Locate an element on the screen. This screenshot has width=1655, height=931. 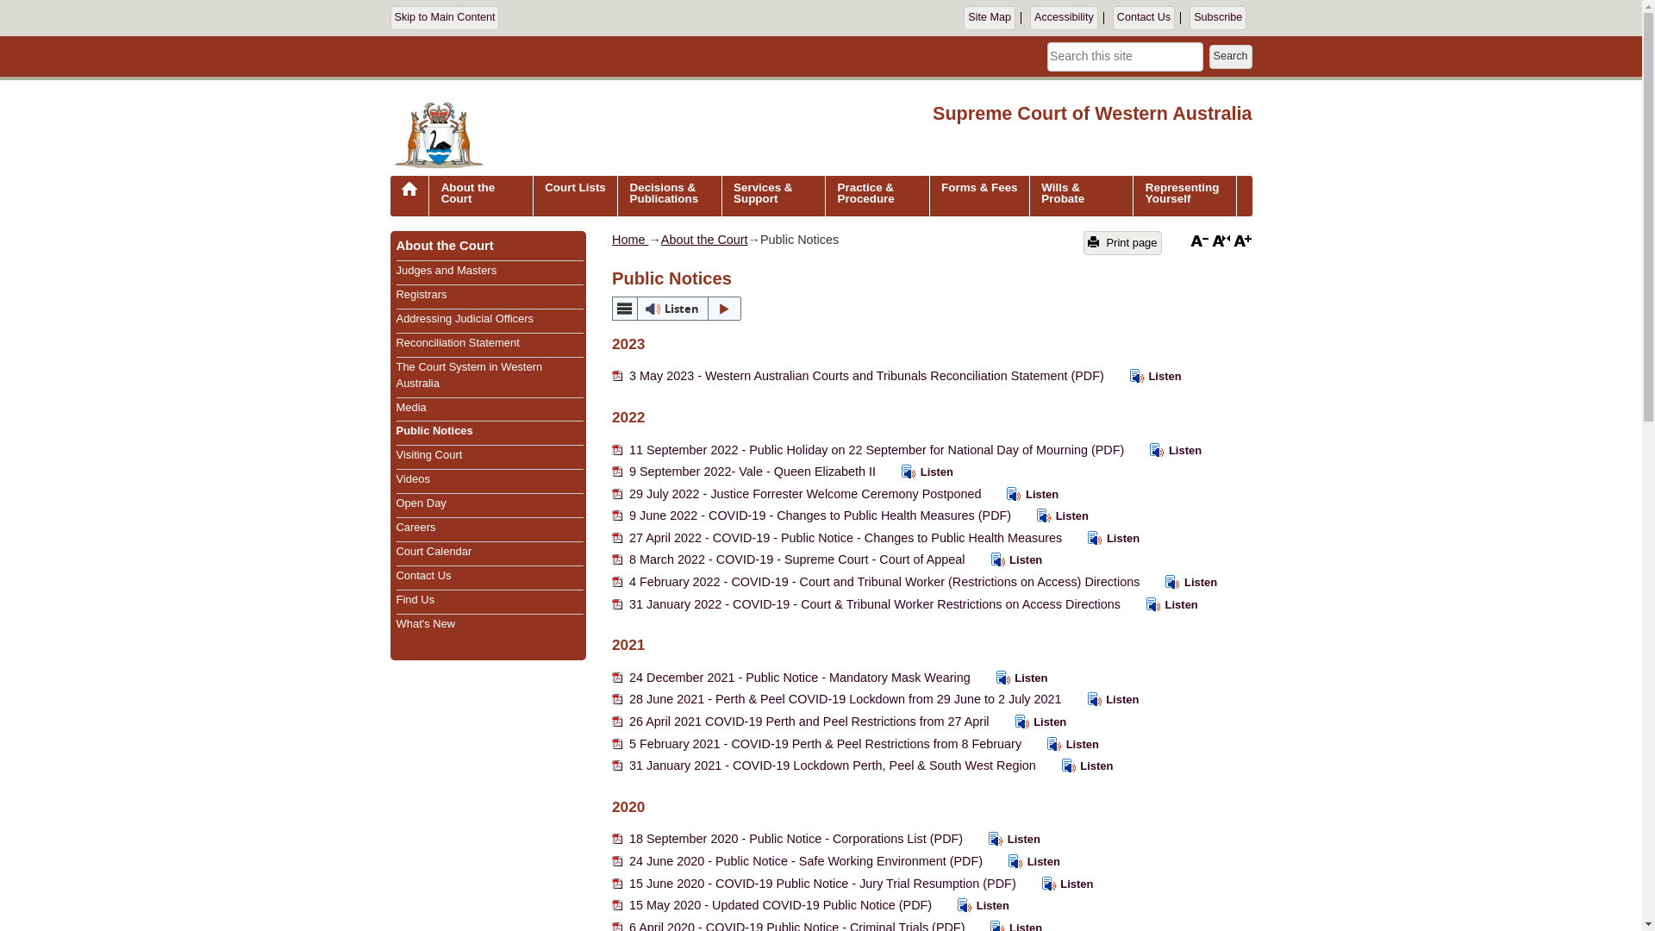
Search term is located at coordinates (1126, 57).